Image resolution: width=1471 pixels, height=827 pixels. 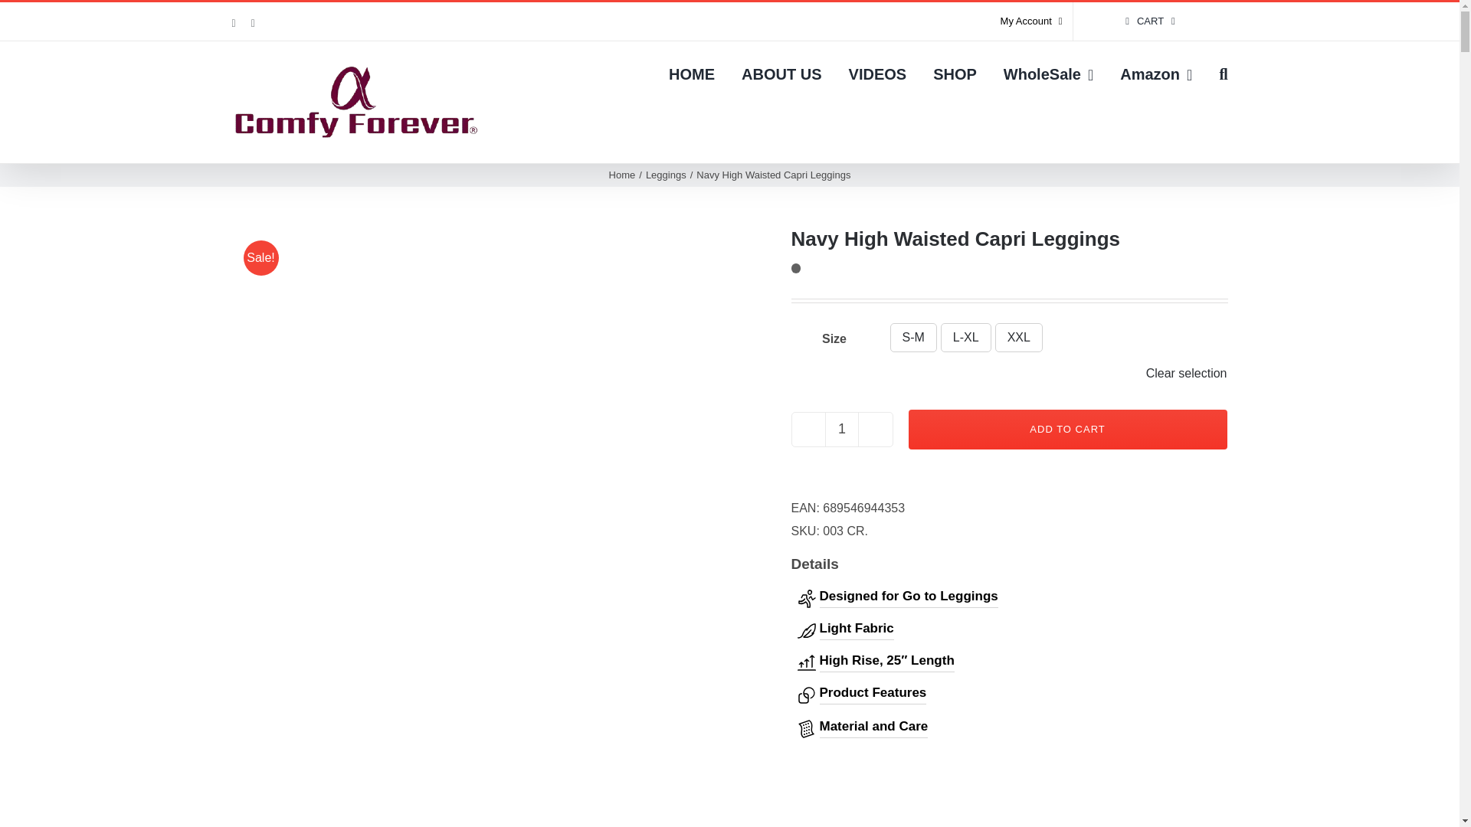 I want to click on My Account, so click(x=1031, y=21).